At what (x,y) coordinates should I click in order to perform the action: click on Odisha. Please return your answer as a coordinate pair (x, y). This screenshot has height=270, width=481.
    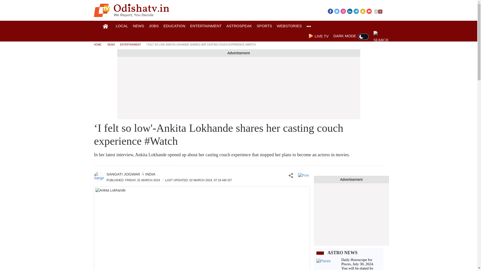
    Looking at the image, I should click on (122, 26).